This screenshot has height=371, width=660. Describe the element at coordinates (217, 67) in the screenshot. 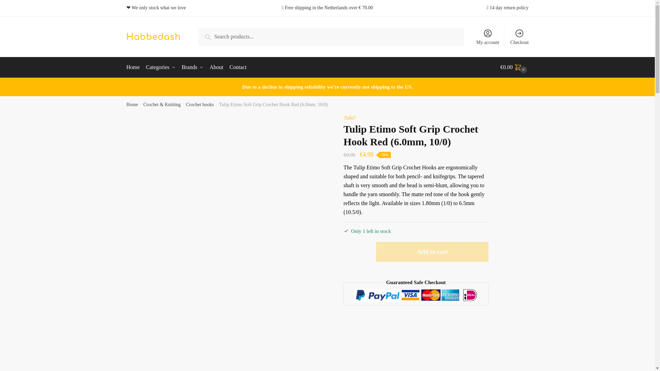

I see `About` at that location.